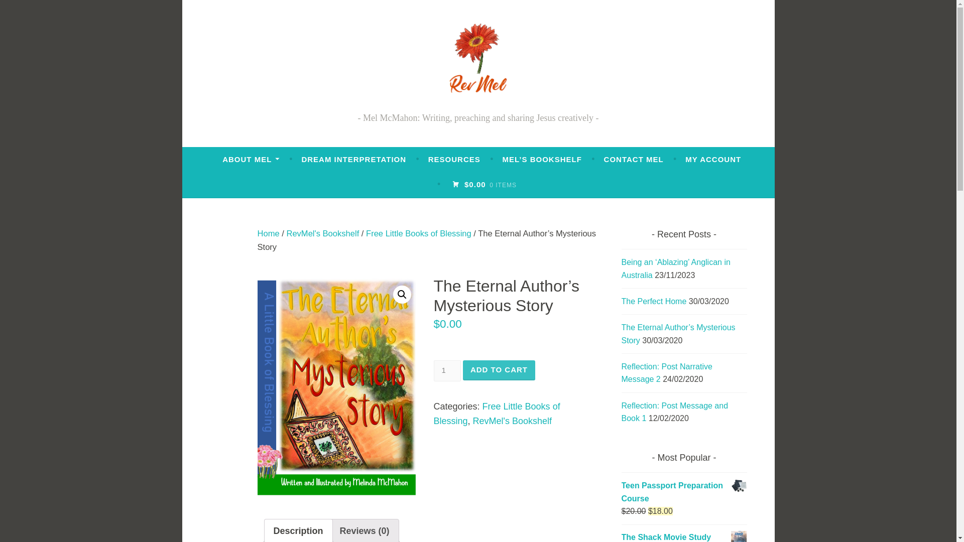  I want to click on RevMel's Bookshelf, so click(322, 233).